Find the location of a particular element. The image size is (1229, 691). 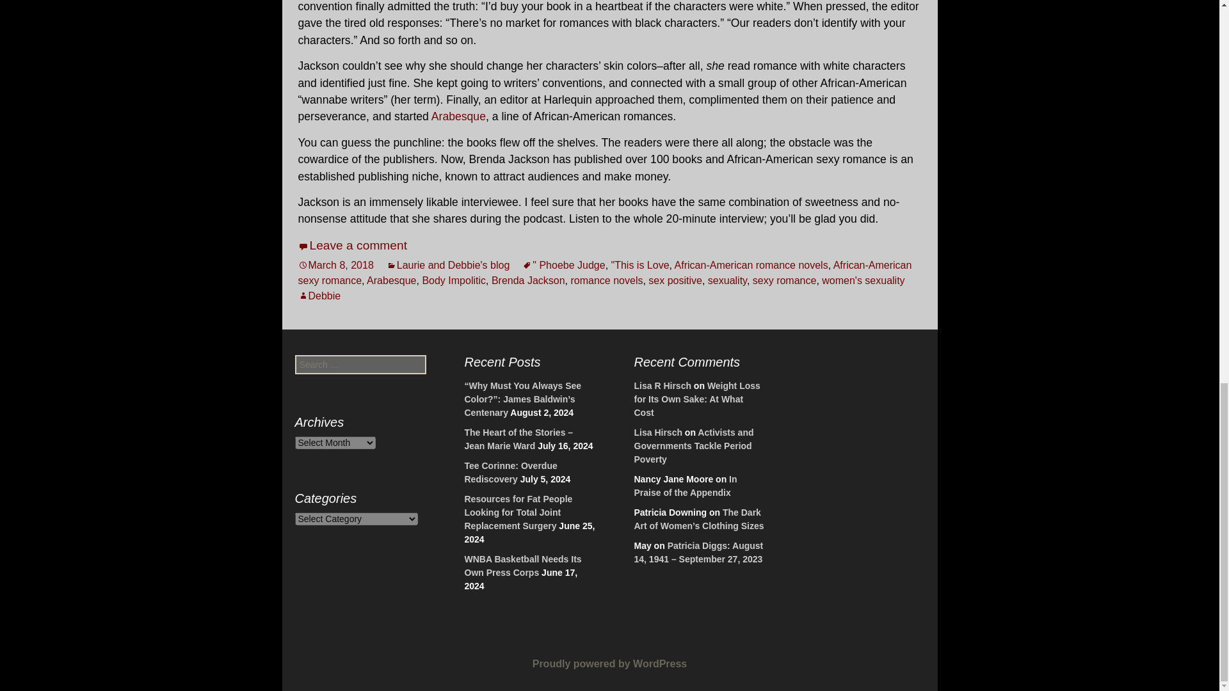

View all posts by Debbie is located at coordinates (320, 296).